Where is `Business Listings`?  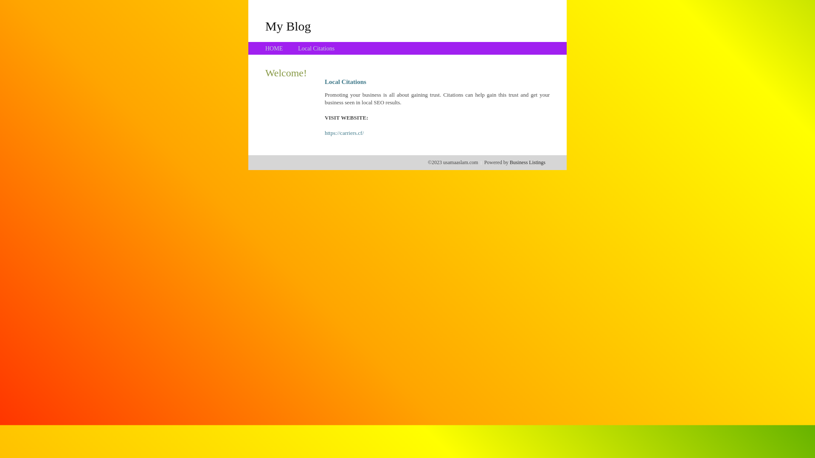 Business Listings is located at coordinates (528, 162).